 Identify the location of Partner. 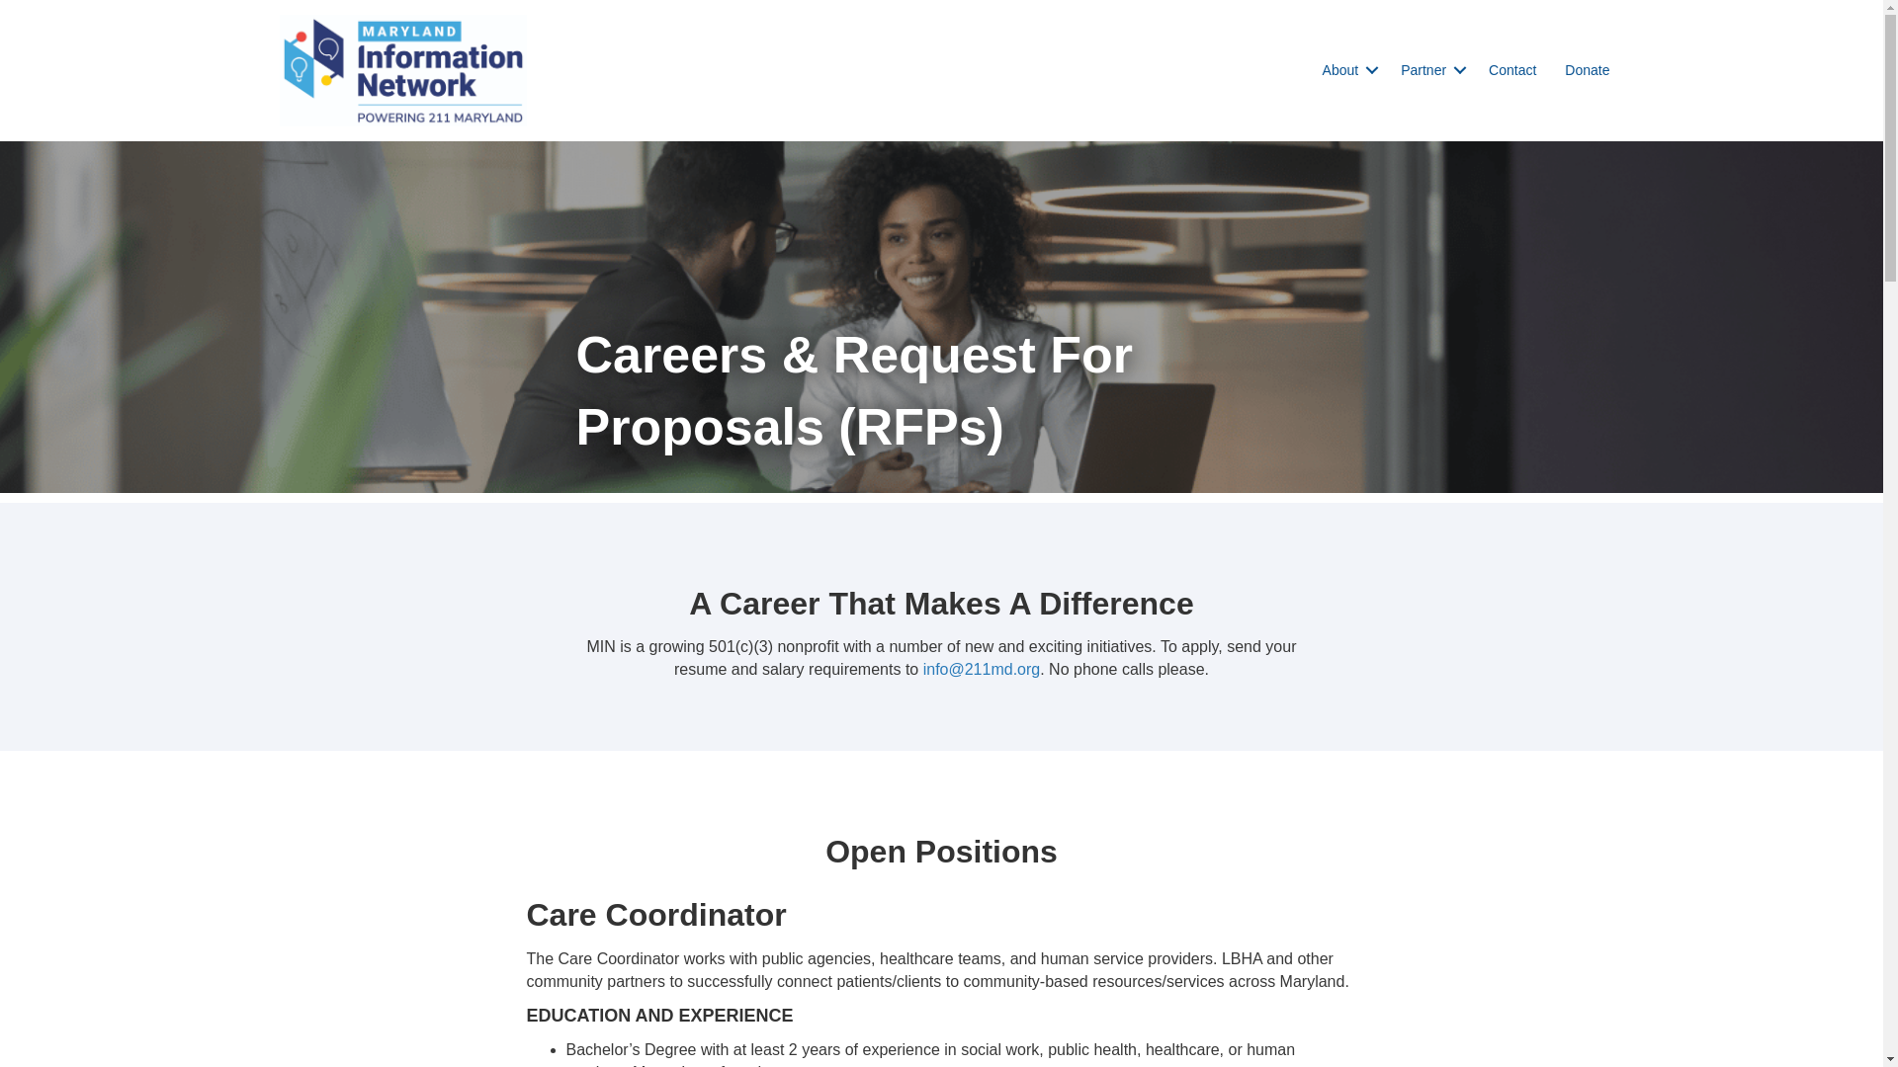
(1430, 69).